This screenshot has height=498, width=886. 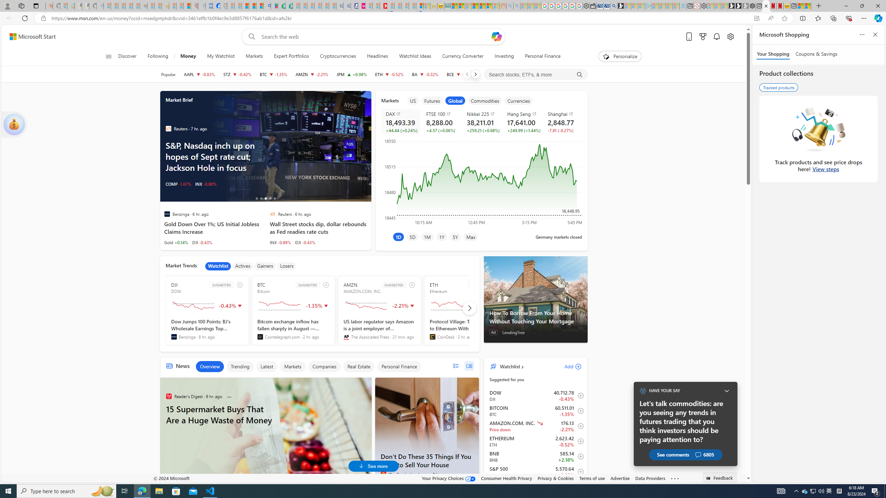 What do you see at coordinates (287, 266) in the screenshot?
I see `Losers` at bounding box center [287, 266].